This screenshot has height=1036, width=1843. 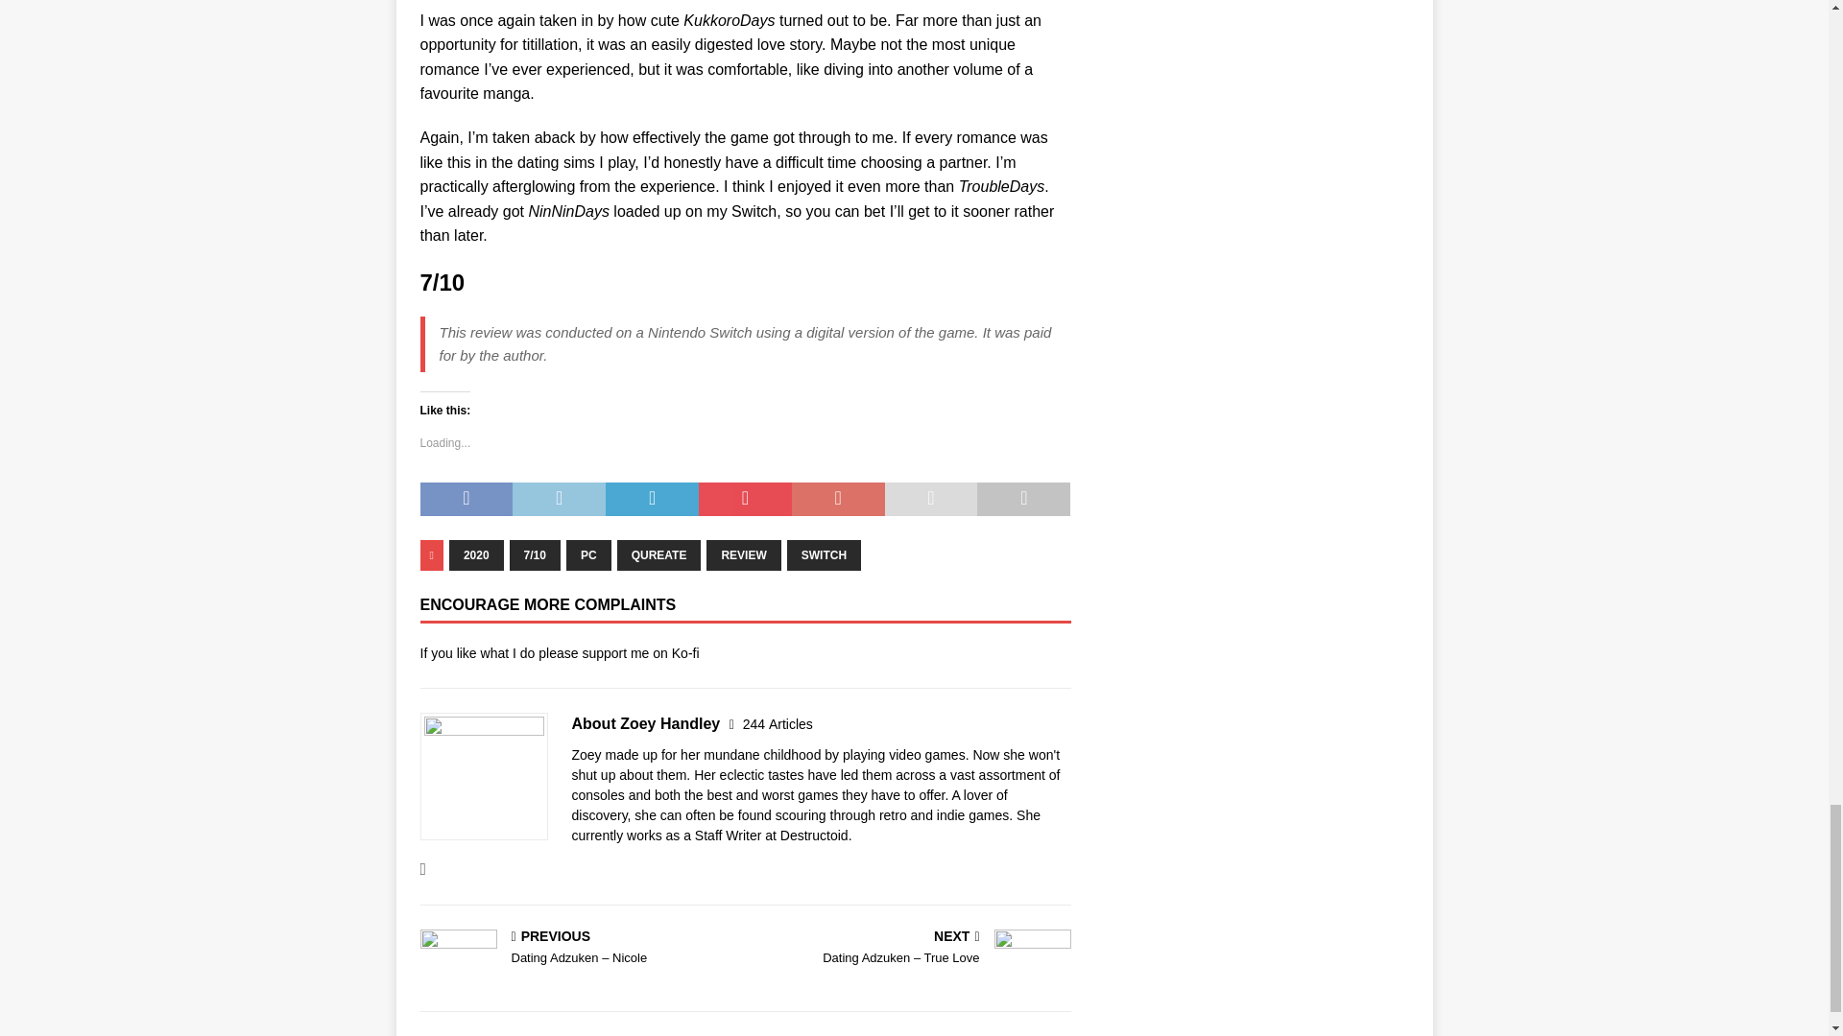 I want to click on More articles written by Zoey Handley', so click(x=778, y=723).